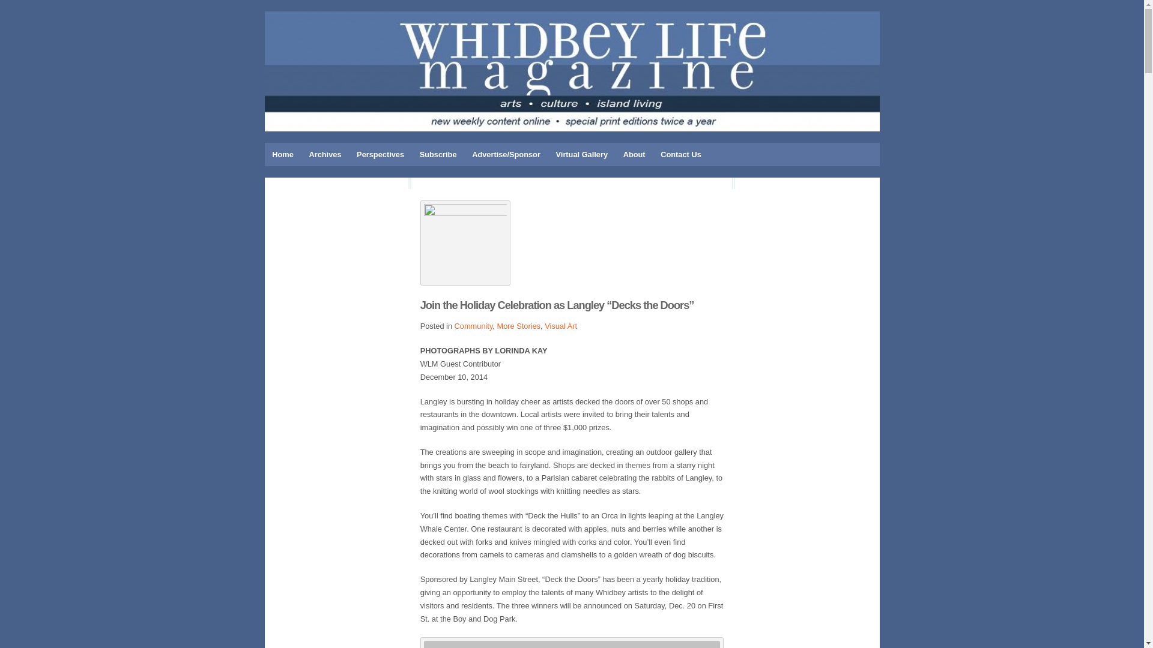 Image resolution: width=1153 pixels, height=648 pixels. I want to click on About, so click(634, 154).